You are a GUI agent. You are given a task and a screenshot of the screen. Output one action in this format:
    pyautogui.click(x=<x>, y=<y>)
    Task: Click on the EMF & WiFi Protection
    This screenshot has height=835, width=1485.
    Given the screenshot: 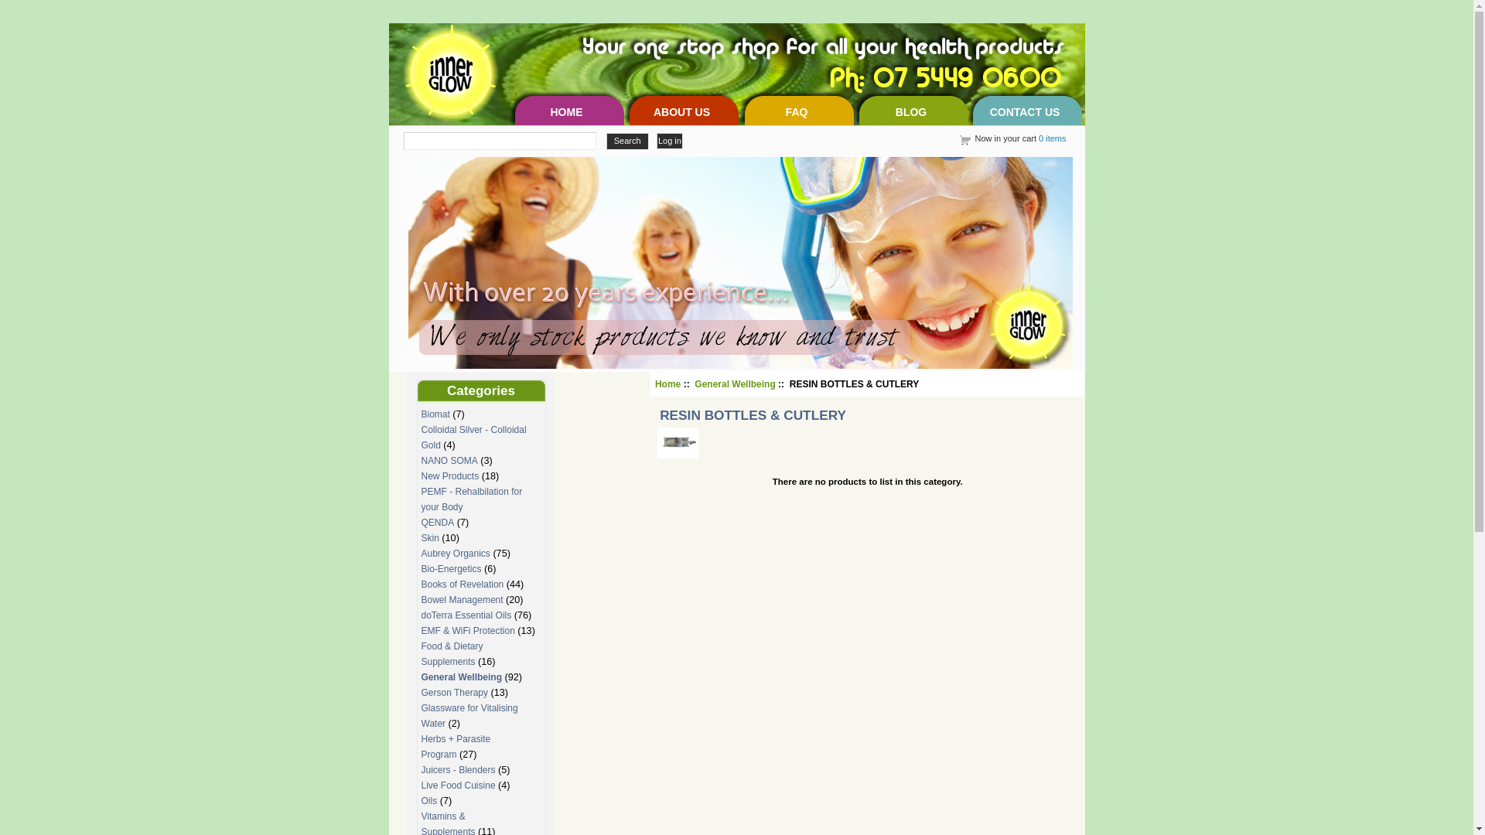 What is the action you would take?
    pyautogui.click(x=467, y=631)
    